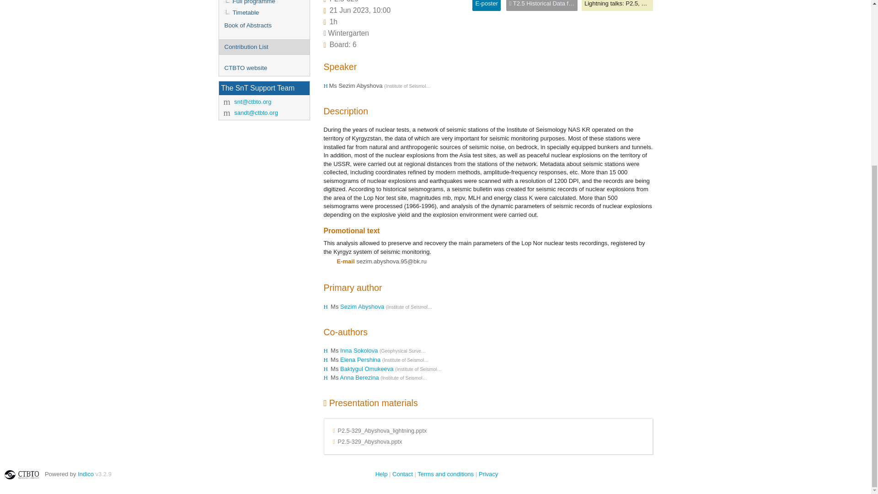 Image resolution: width=878 pixels, height=494 pixels. I want to click on Anna Berezina, so click(360, 377).